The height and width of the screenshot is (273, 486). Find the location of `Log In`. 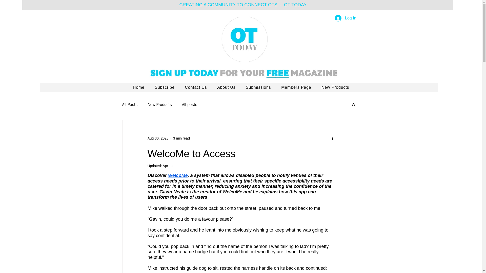

Log In is located at coordinates (345, 18).